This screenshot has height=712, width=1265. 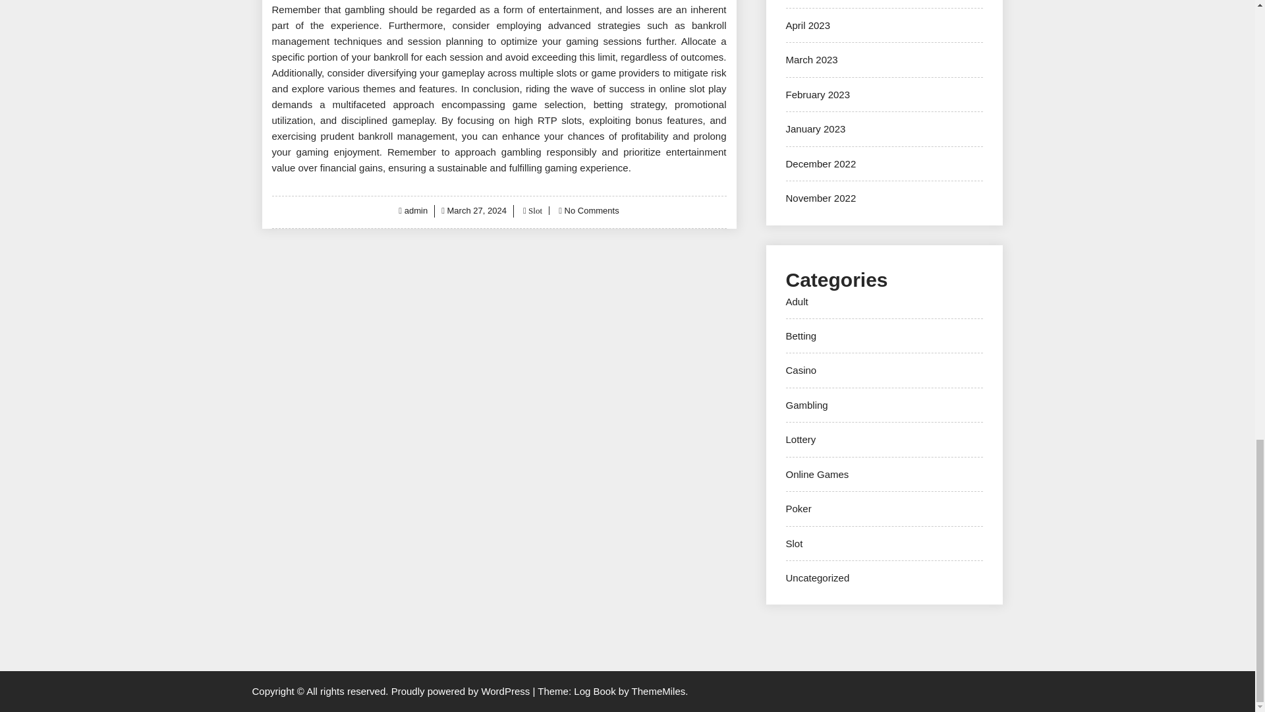 I want to click on admin, so click(x=416, y=211).